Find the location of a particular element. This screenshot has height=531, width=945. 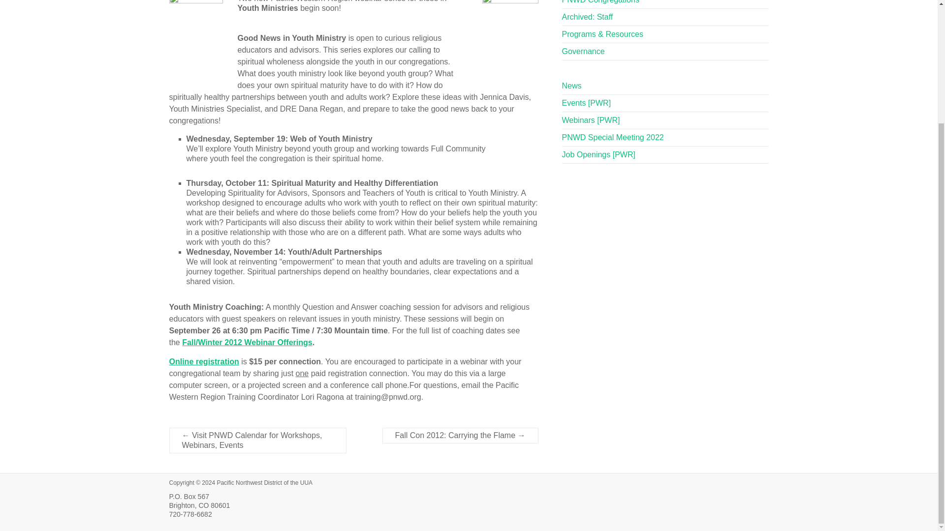

PNWD Congregations is located at coordinates (600, 2).